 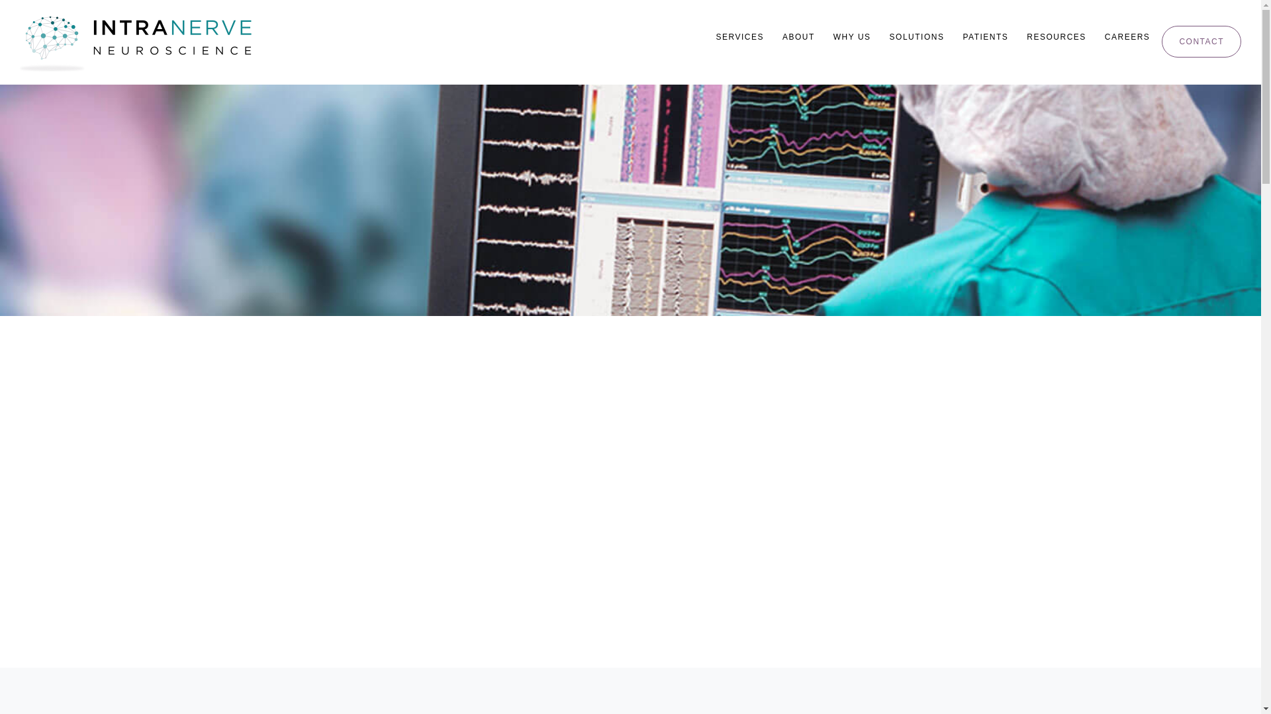 I want to click on WHY US, so click(x=853, y=37).